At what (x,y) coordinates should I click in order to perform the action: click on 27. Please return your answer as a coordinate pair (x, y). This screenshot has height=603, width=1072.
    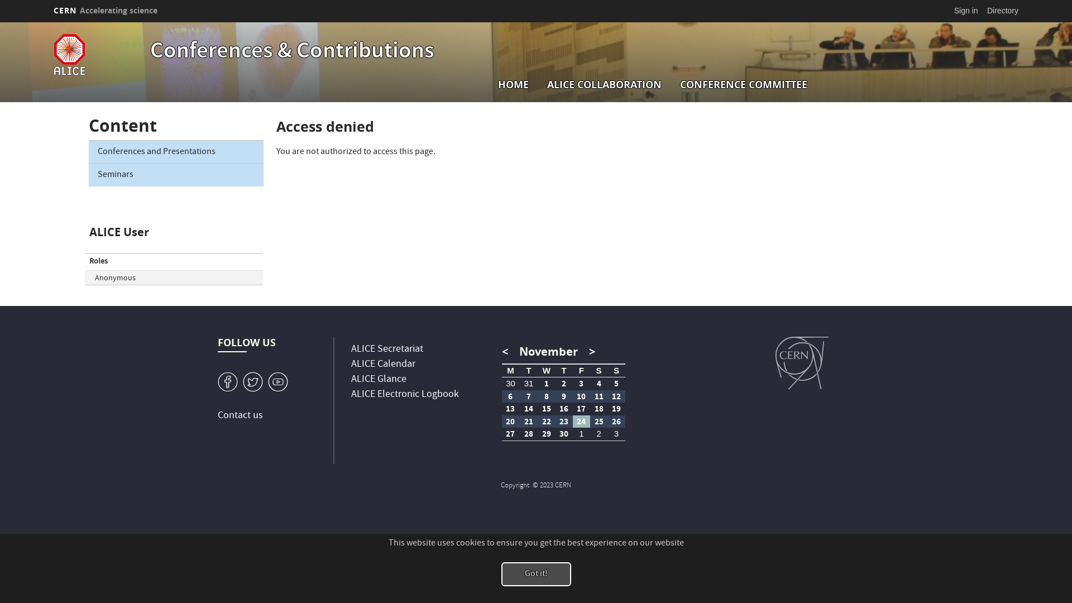
    Looking at the image, I should click on (511, 434).